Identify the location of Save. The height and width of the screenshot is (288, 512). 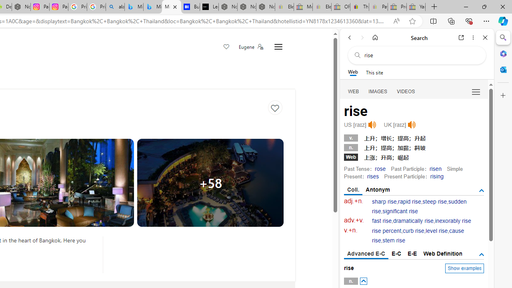
(226, 47).